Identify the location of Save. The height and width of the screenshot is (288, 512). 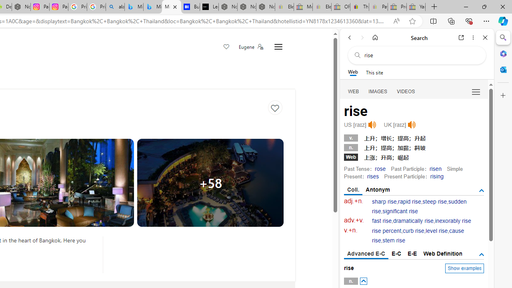
(226, 47).